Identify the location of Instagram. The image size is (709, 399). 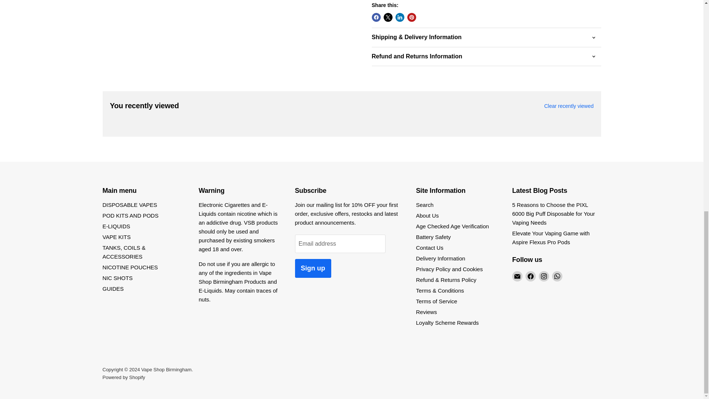
(544, 276).